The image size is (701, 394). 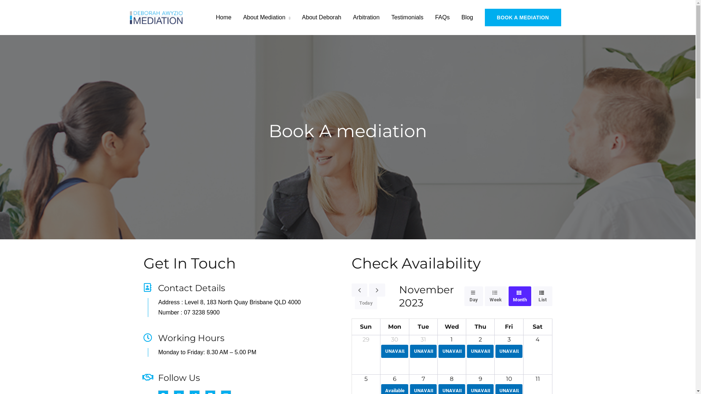 What do you see at coordinates (496, 296) in the screenshot?
I see `Week` at bounding box center [496, 296].